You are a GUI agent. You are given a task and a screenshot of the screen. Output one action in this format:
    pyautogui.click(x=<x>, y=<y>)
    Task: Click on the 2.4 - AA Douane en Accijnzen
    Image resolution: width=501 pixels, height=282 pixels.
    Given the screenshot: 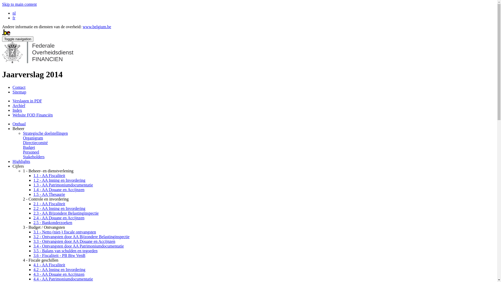 What is the action you would take?
    pyautogui.click(x=59, y=218)
    